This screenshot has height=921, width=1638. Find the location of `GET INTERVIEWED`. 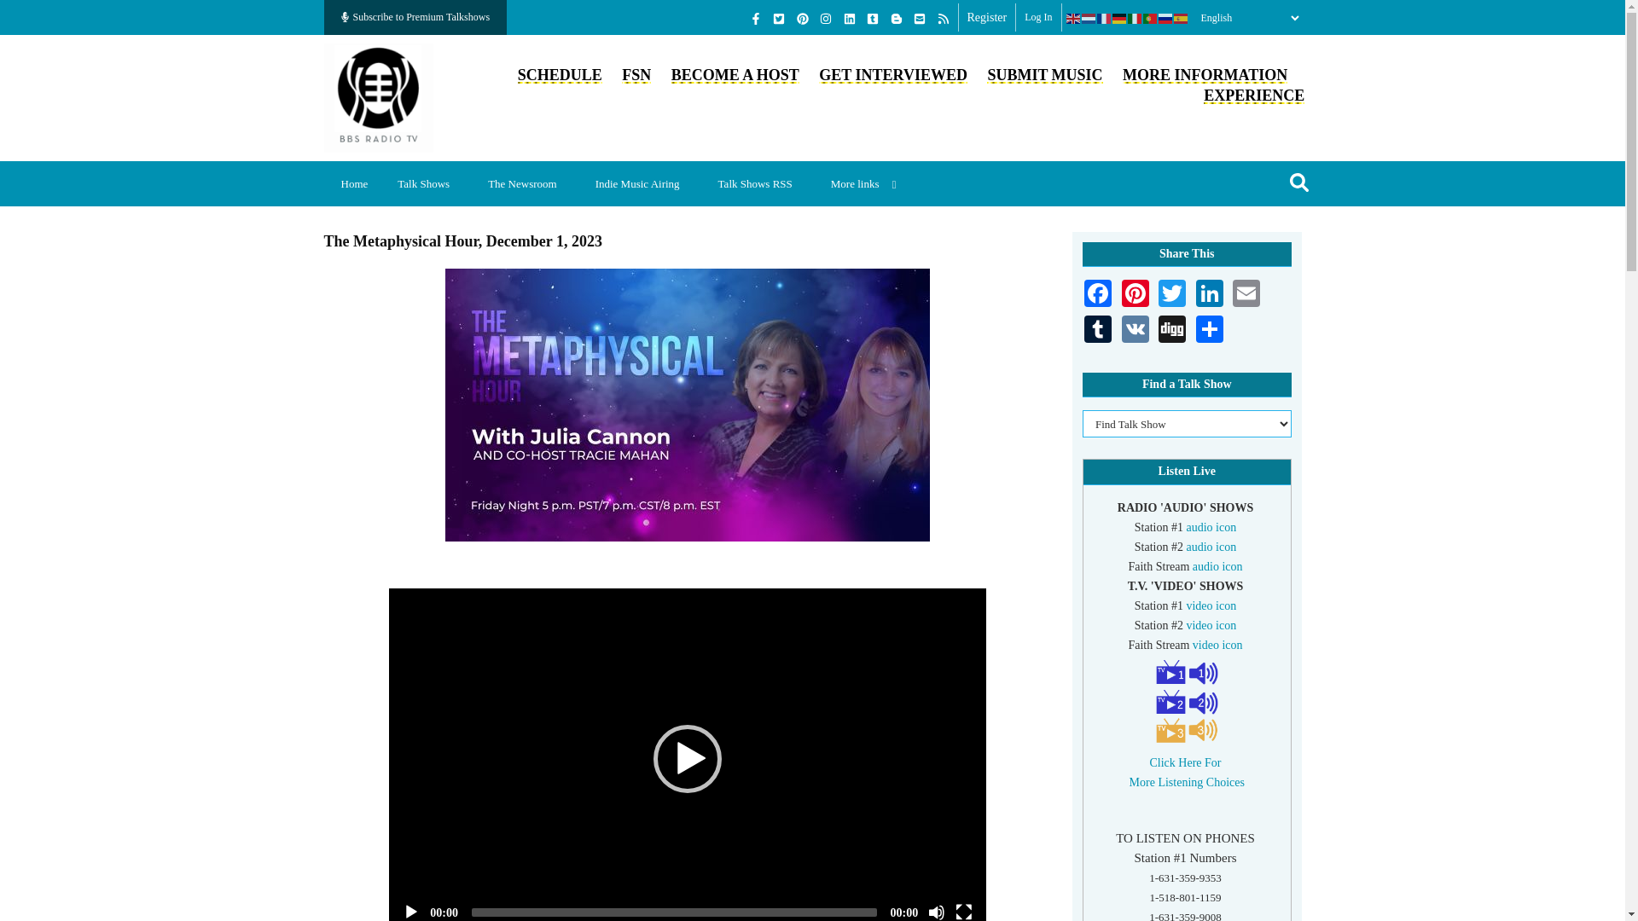

GET INTERVIEWED is located at coordinates (893, 75).